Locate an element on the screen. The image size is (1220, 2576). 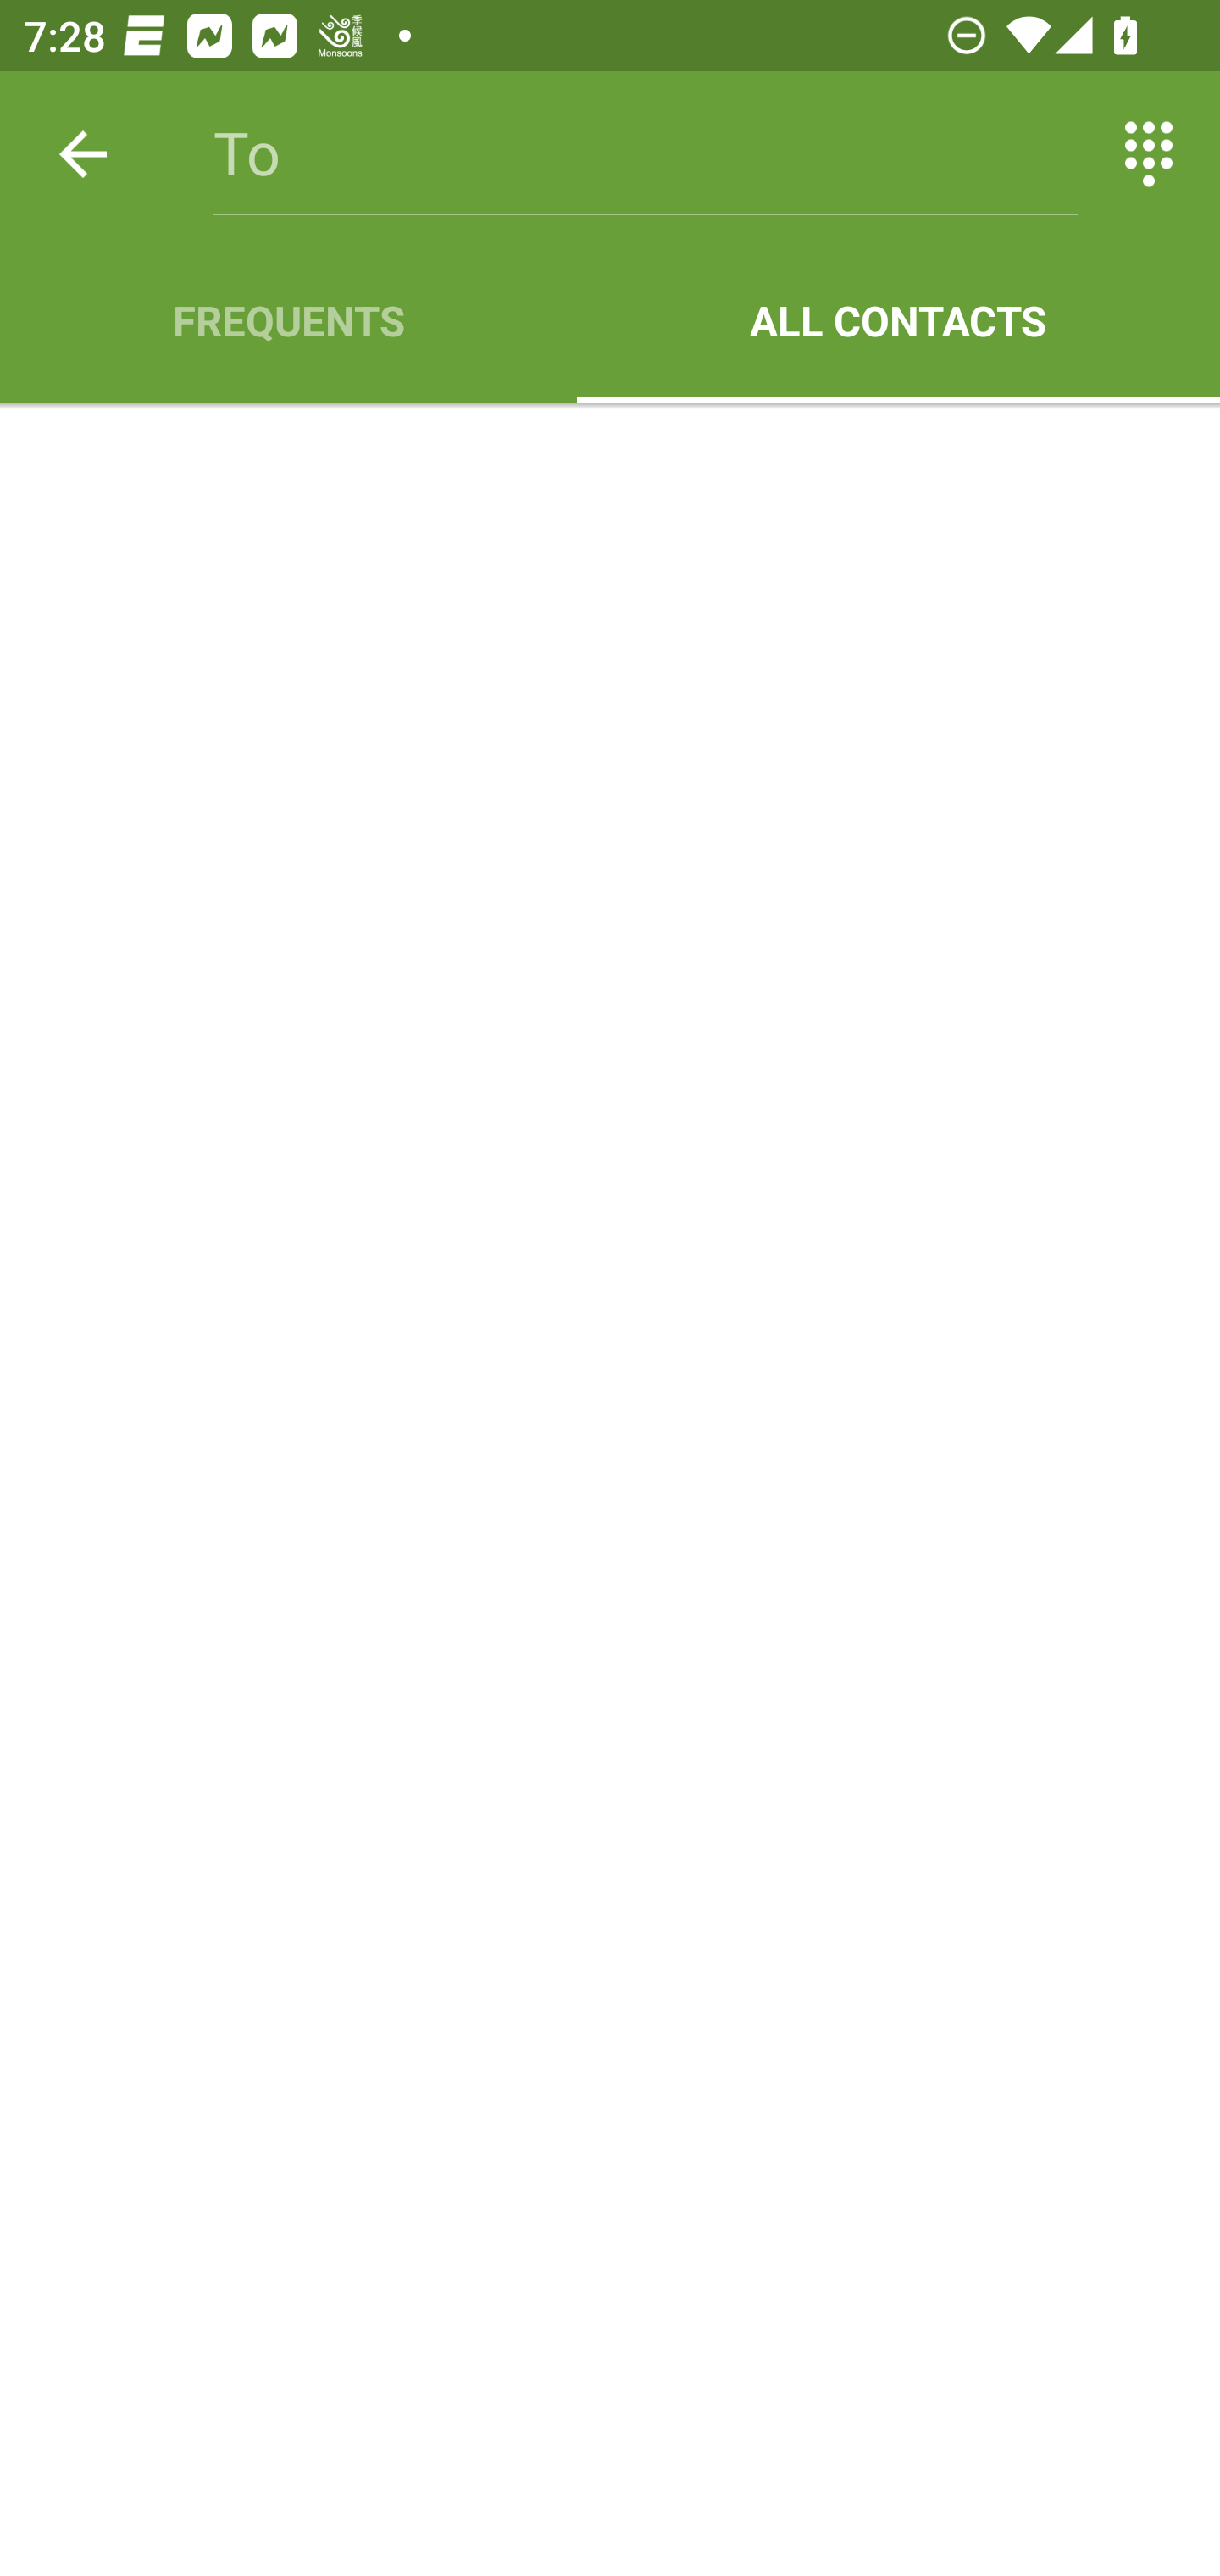
ALL CONTACTS is located at coordinates (898, 320).